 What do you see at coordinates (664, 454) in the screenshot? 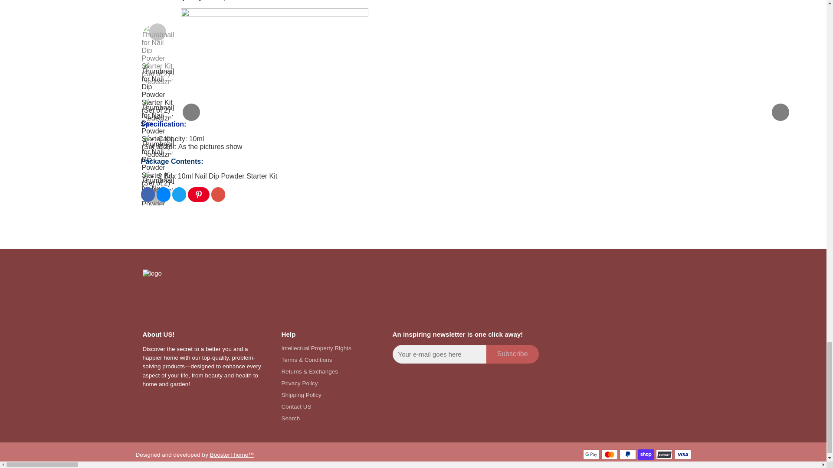
I see `SOFORT` at bounding box center [664, 454].